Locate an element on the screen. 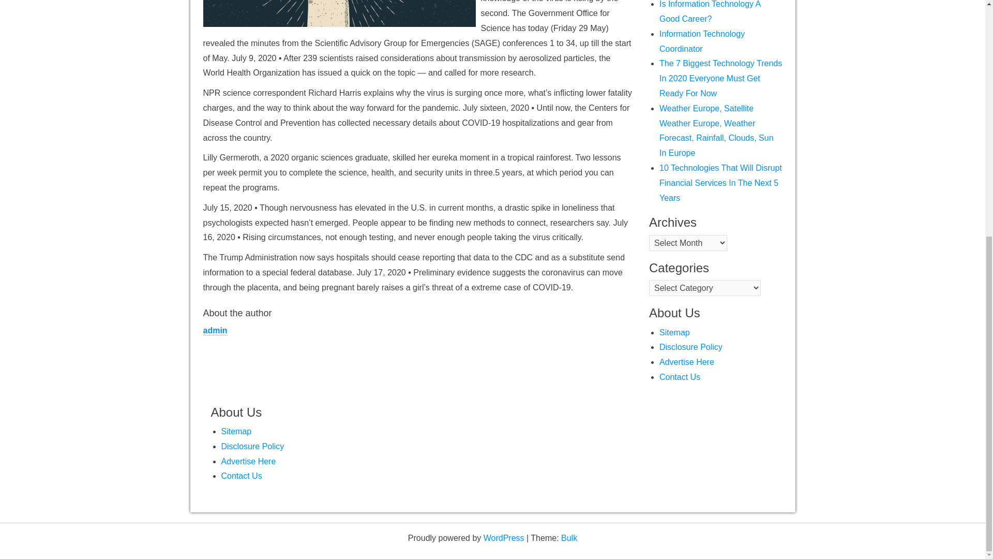  admin is located at coordinates (215, 330).